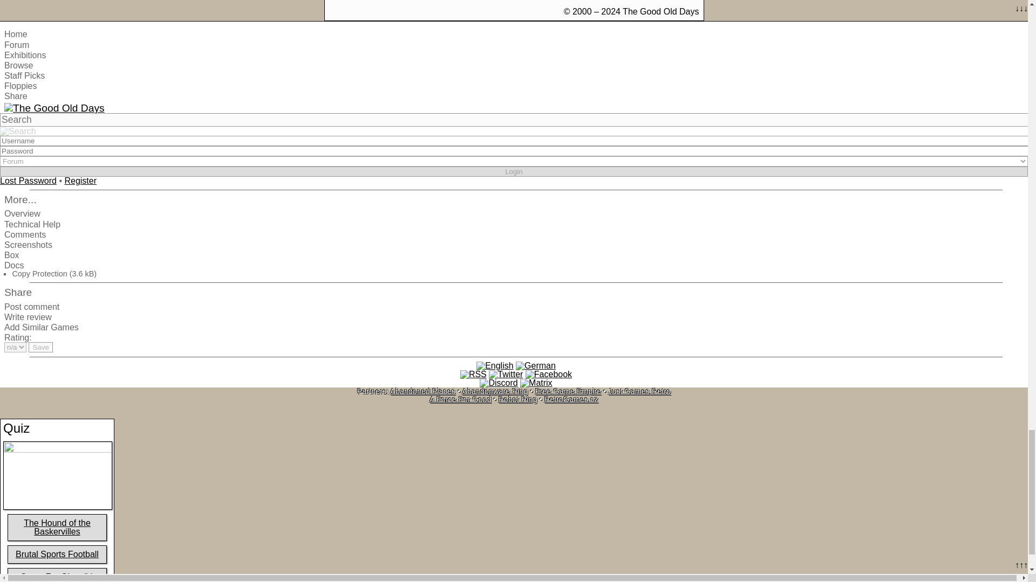 The image size is (1036, 582). I want to click on RSS, so click(473, 374).